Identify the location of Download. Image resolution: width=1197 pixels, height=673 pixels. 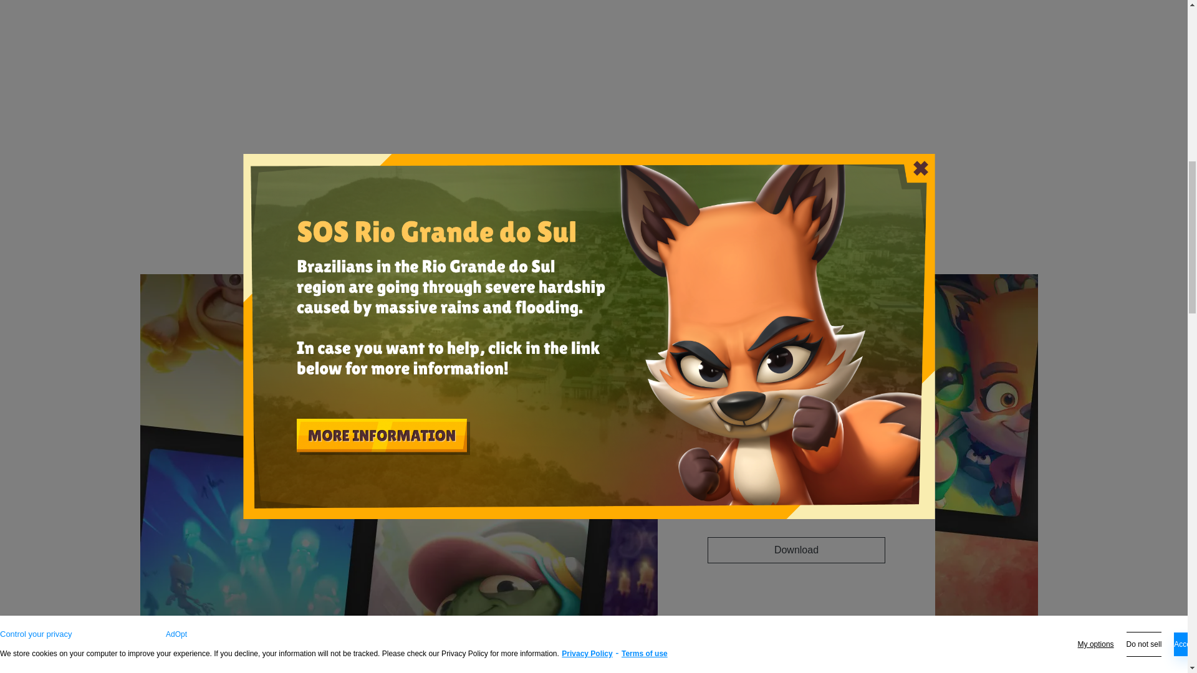
(796, 550).